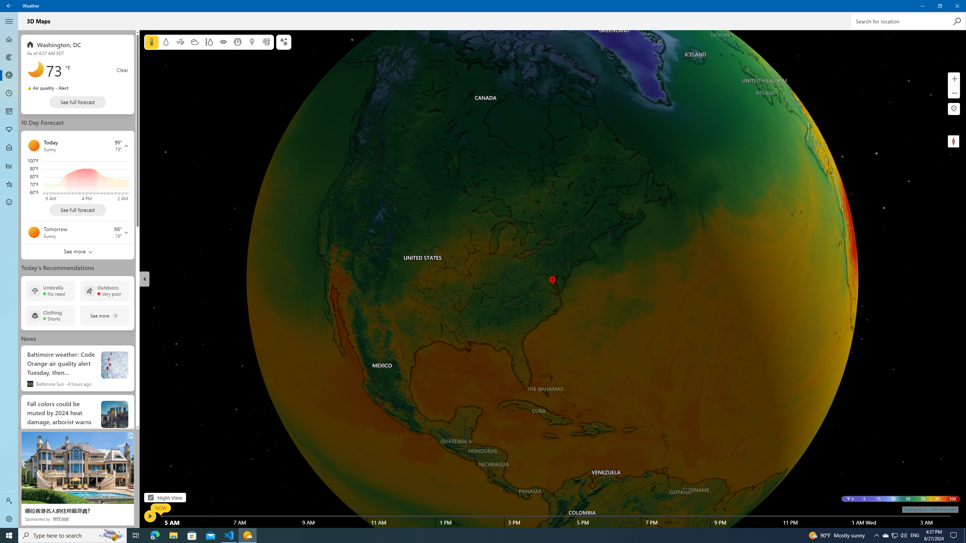 This screenshot has width=966, height=543. What do you see at coordinates (940, 6) in the screenshot?
I see `Restore Weather` at bounding box center [940, 6].